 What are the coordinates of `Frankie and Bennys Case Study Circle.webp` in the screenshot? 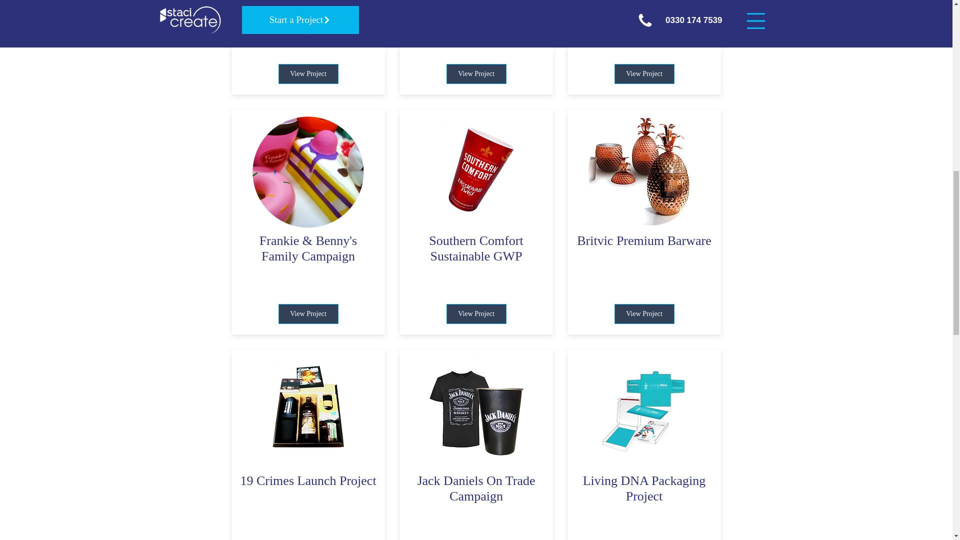 It's located at (307, 172).